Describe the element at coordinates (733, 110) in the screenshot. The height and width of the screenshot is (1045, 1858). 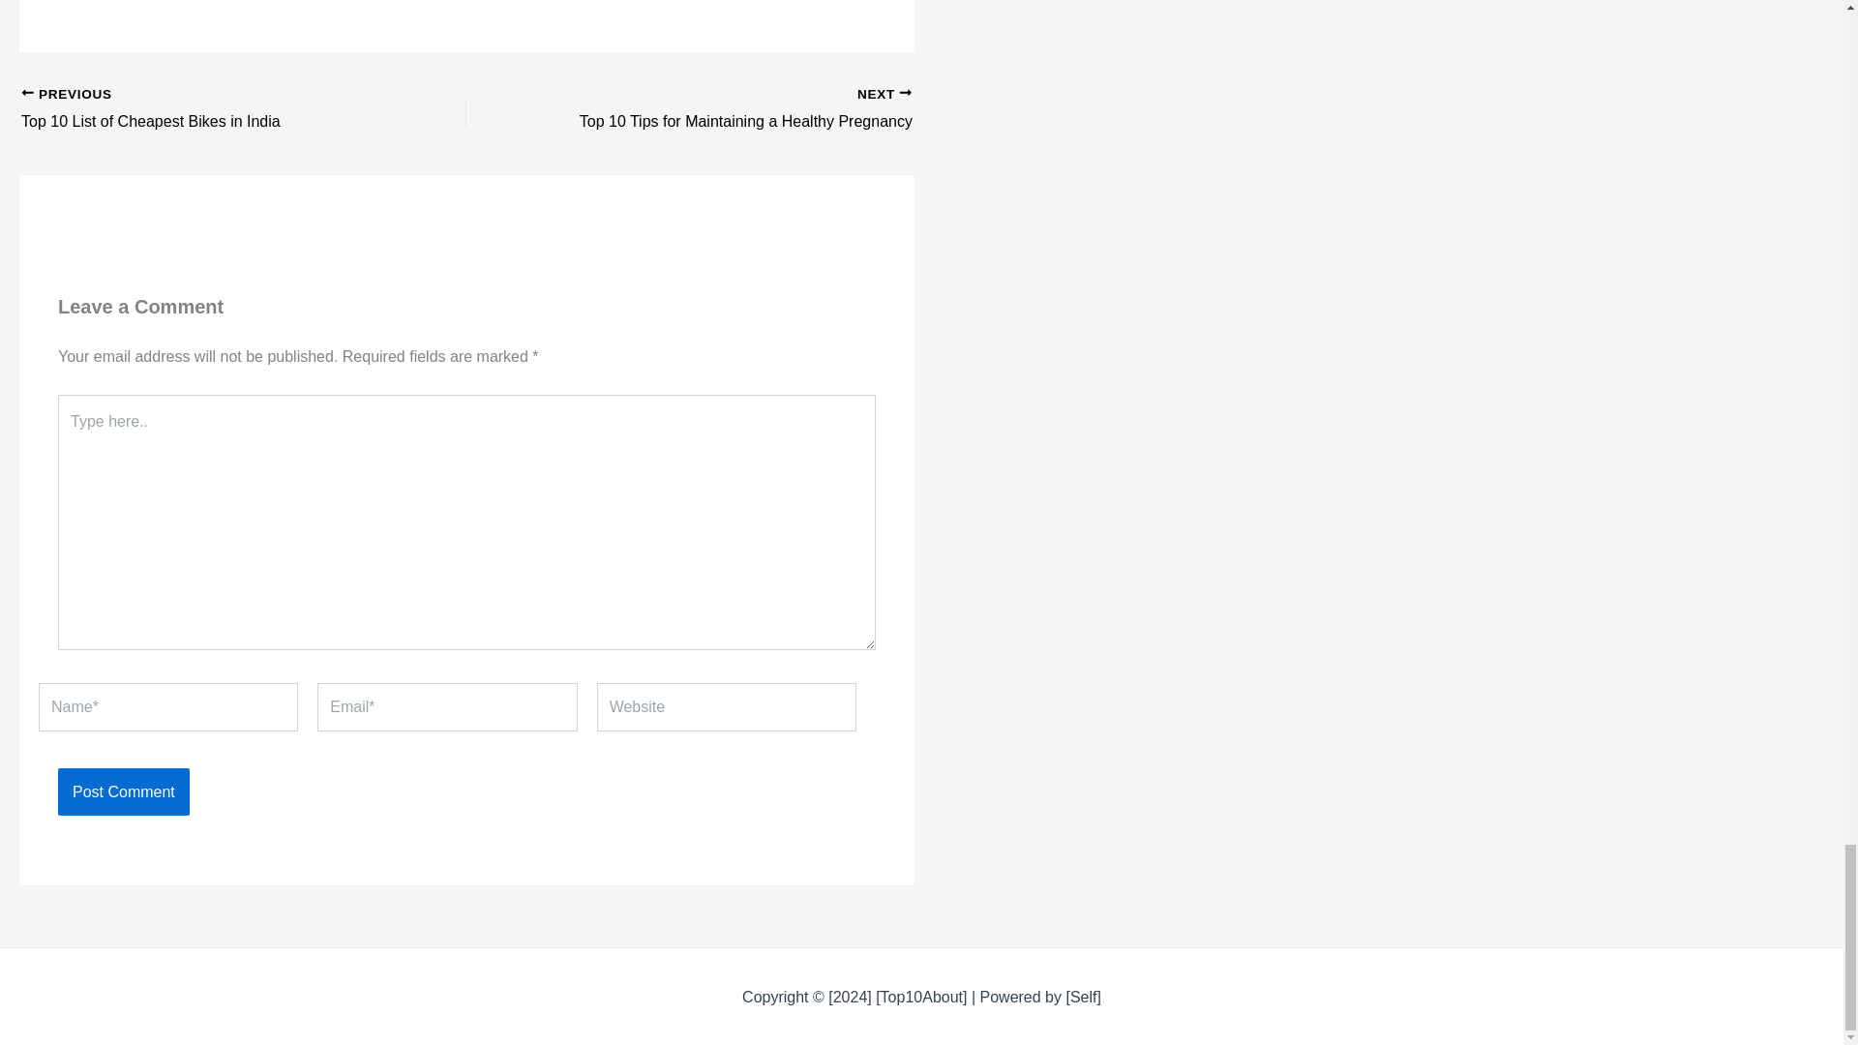
I see `Post Comment` at that location.